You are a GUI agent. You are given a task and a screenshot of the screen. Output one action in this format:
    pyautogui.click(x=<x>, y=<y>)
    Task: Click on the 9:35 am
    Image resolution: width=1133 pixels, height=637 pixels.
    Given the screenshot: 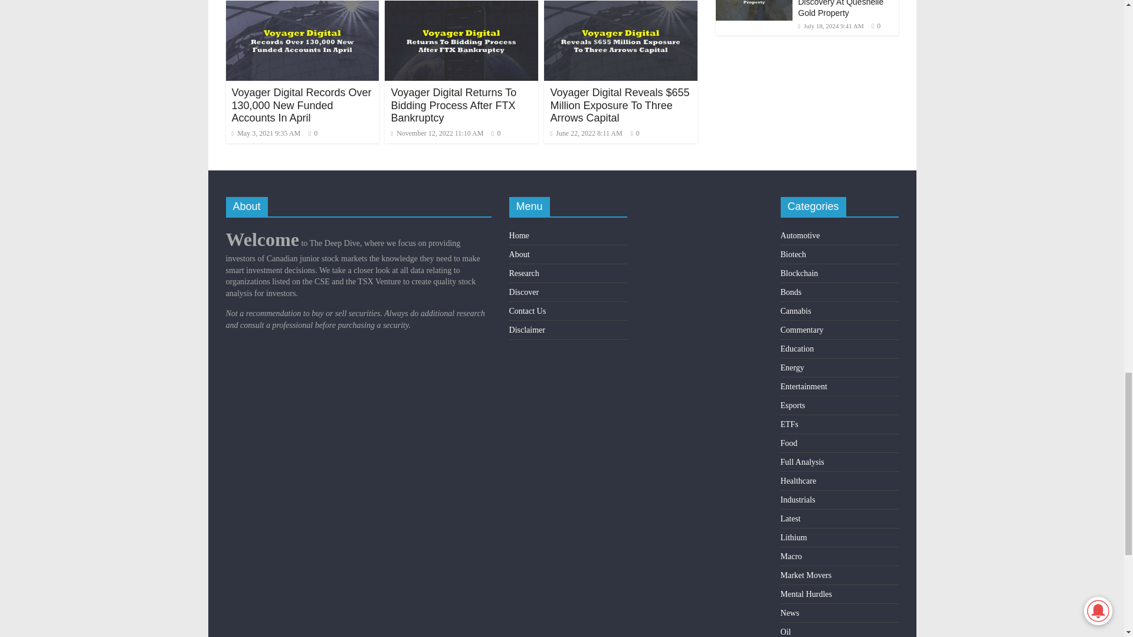 What is the action you would take?
    pyautogui.click(x=266, y=133)
    